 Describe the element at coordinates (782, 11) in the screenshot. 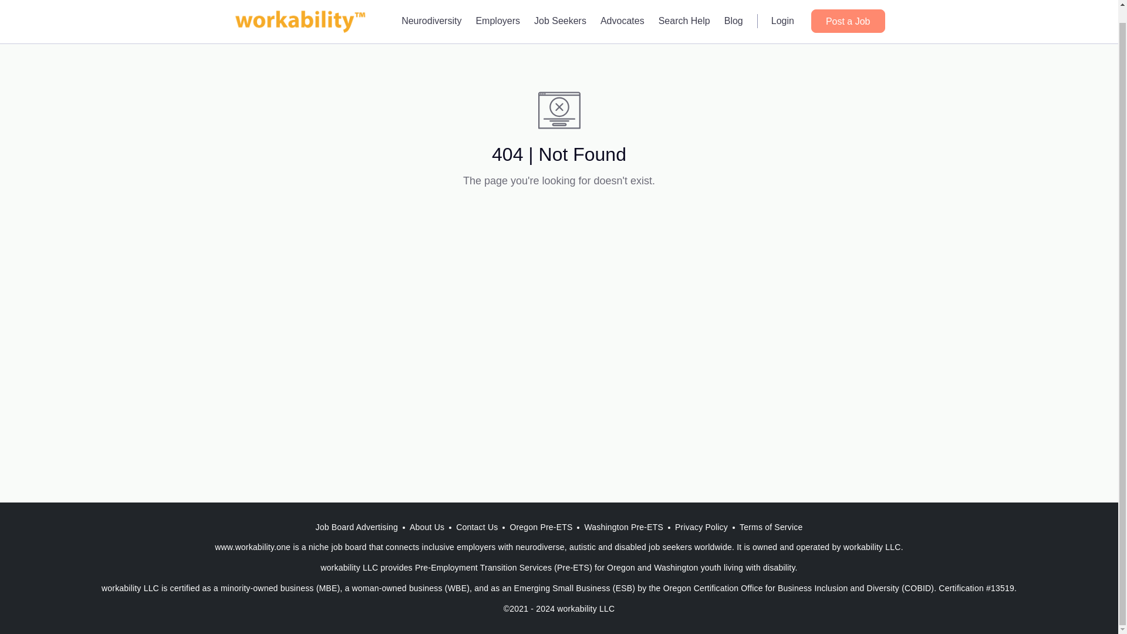

I see `Login` at that location.